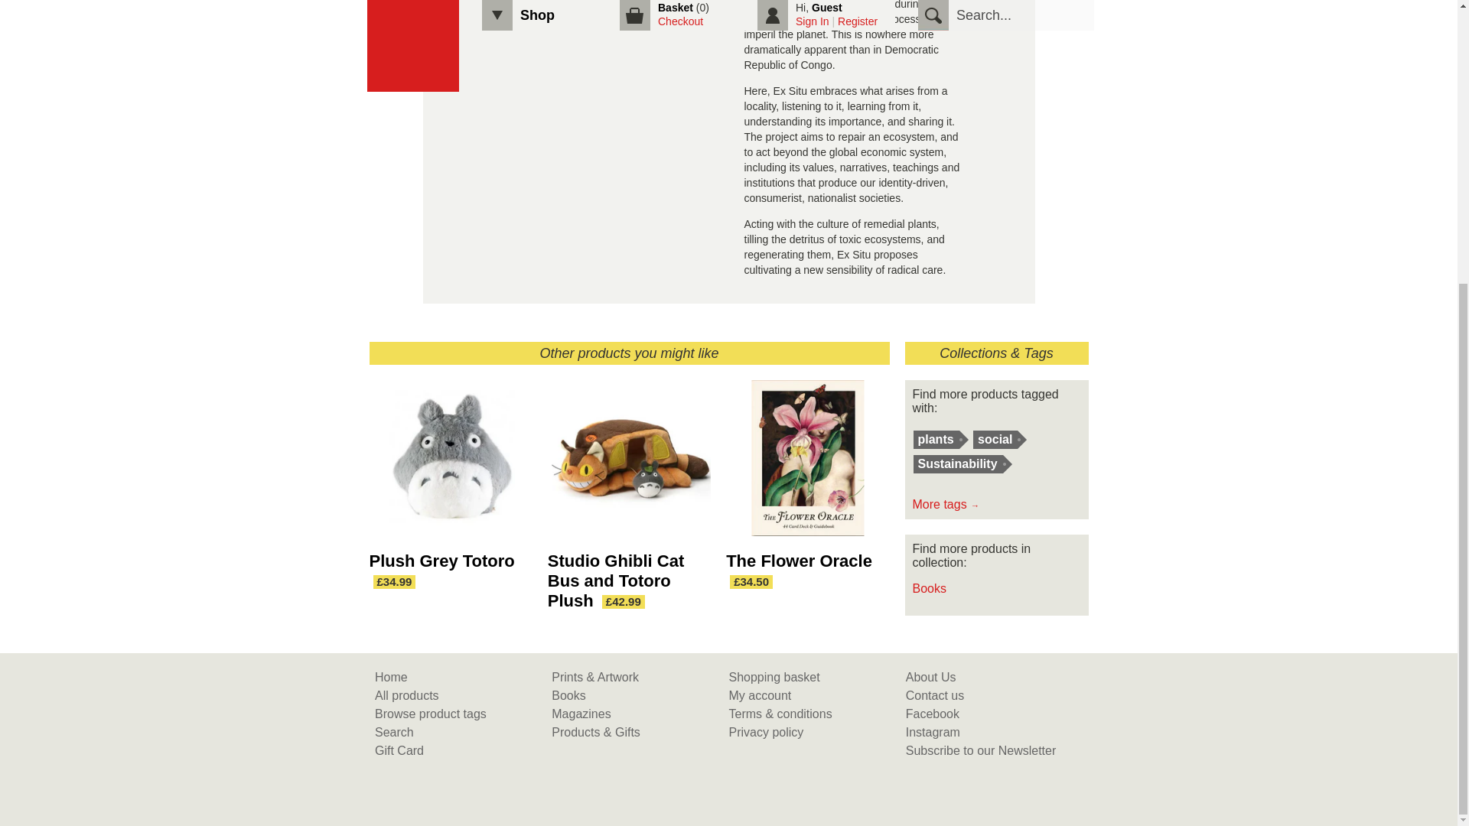 Image resolution: width=1469 pixels, height=826 pixels. I want to click on plants, so click(936, 439).